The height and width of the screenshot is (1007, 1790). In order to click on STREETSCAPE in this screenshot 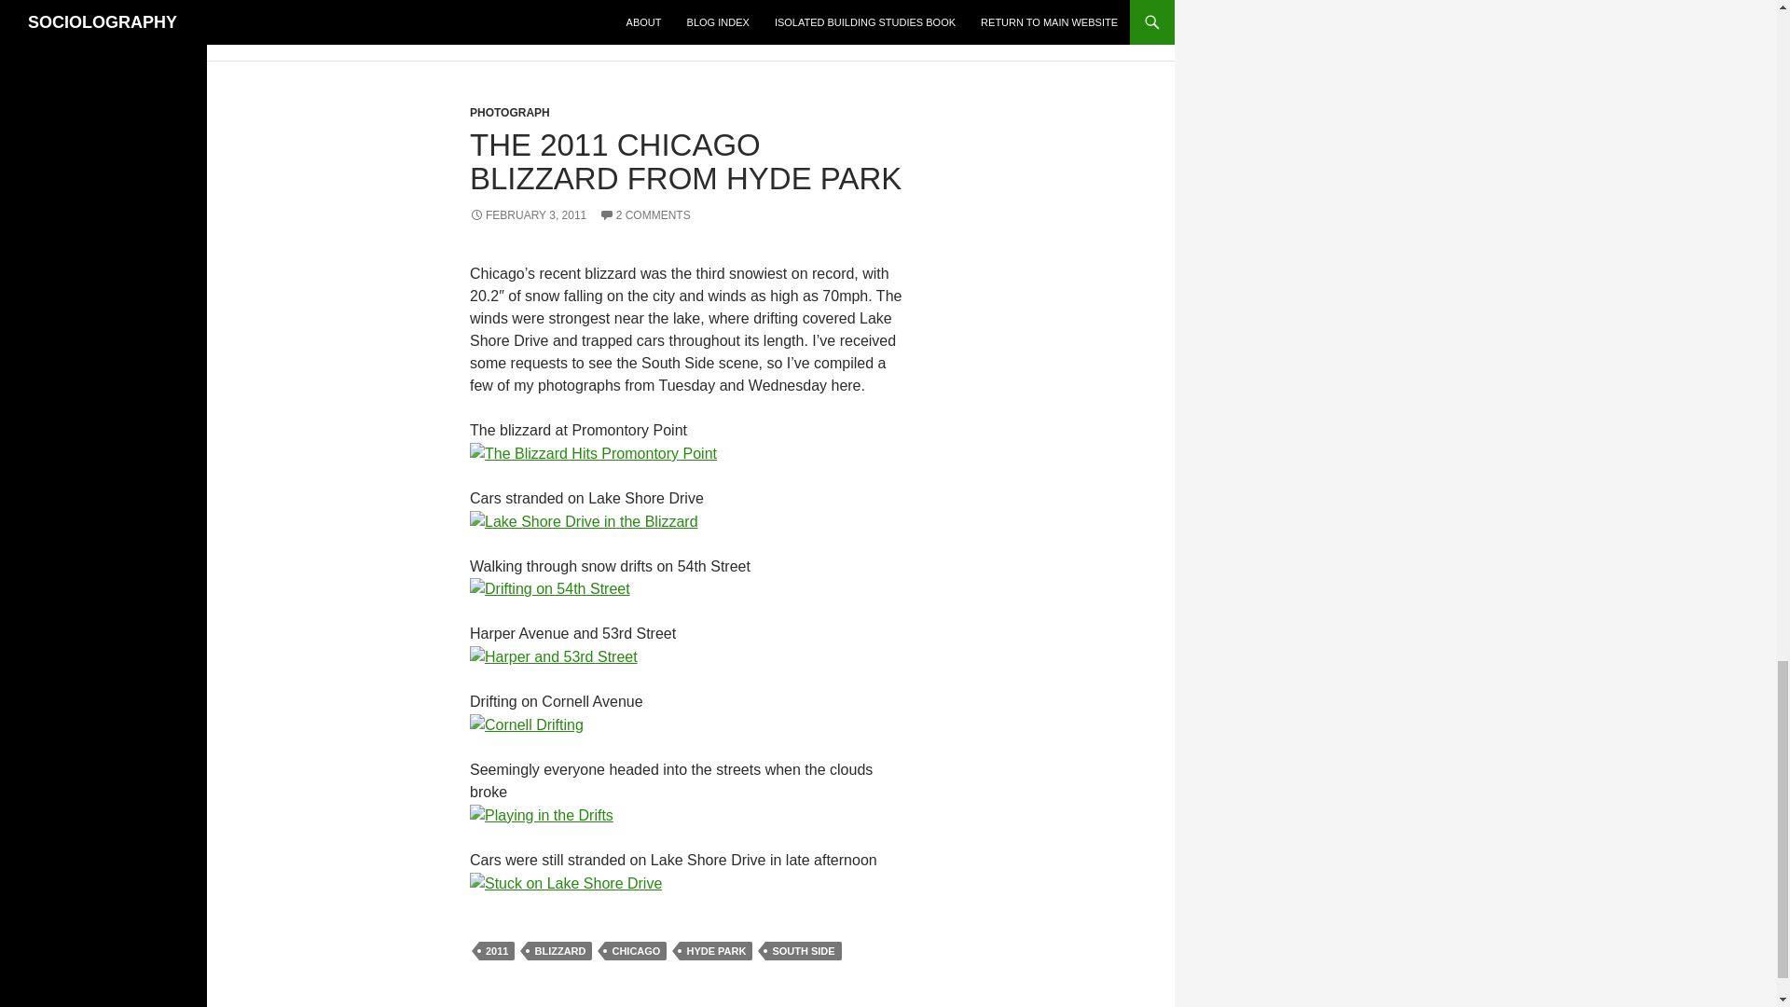, I will do `click(523, 7)`.